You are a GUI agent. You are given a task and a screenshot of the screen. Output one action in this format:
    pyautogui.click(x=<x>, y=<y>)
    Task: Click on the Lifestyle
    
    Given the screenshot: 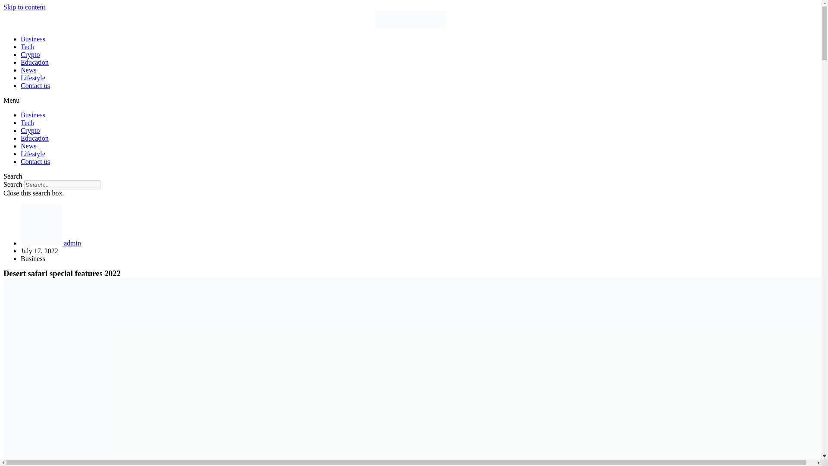 What is the action you would take?
    pyautogui.click(x=33, y=154)
    